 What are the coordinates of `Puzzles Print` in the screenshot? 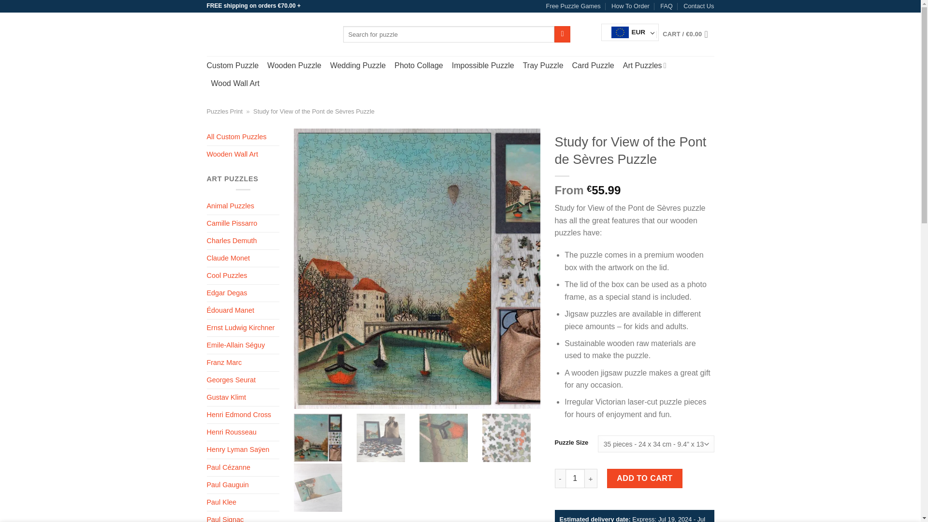 It's located at (225, 111).